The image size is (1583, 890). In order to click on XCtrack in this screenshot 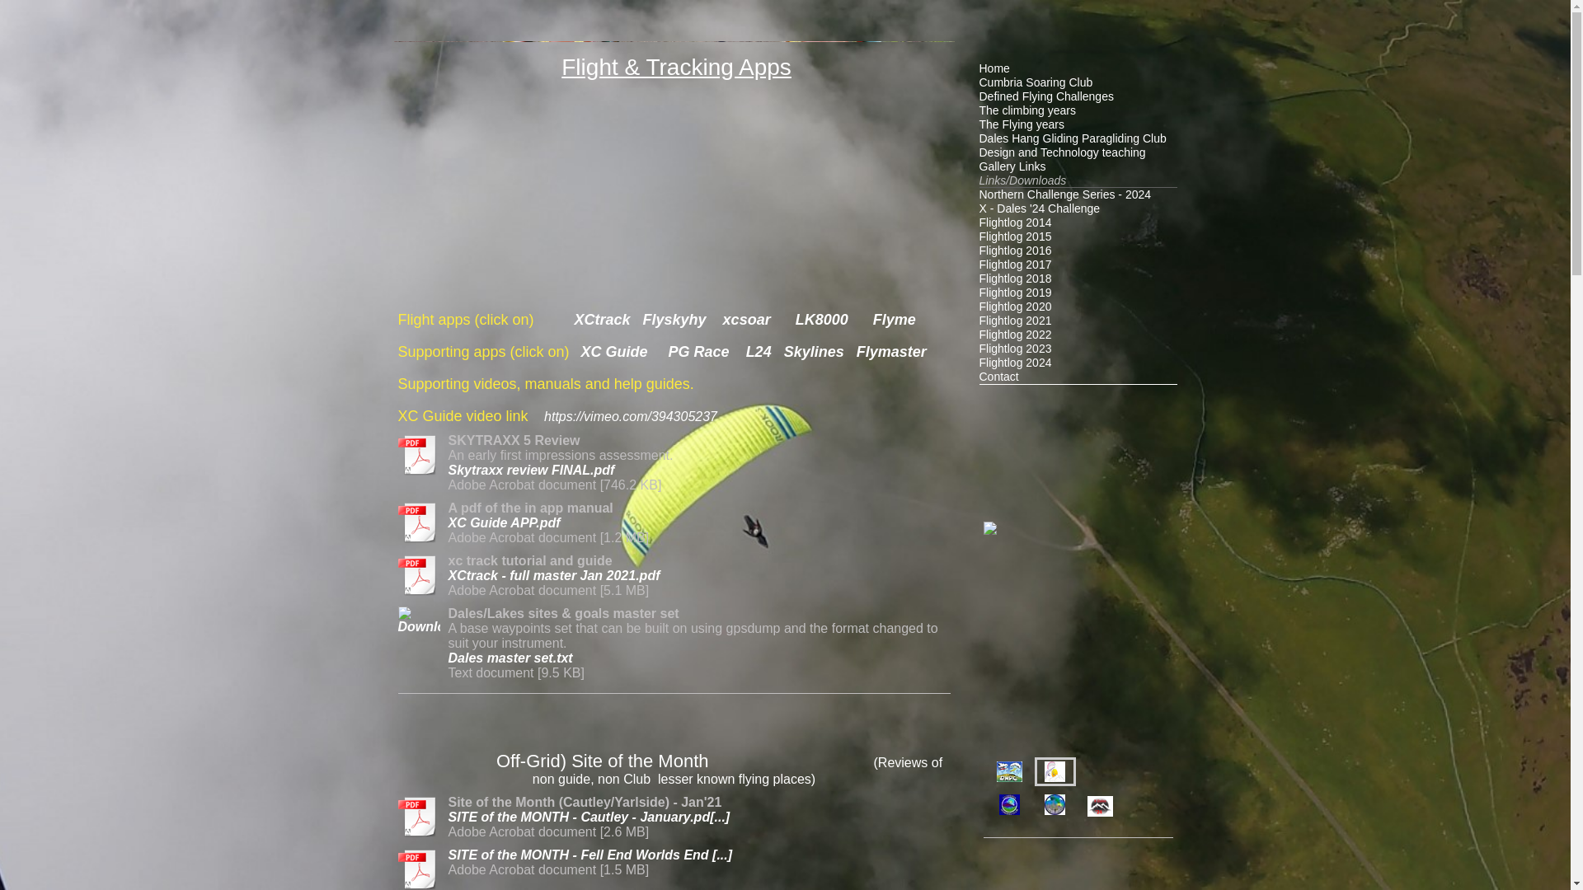, I will do `click(602, 320)`.